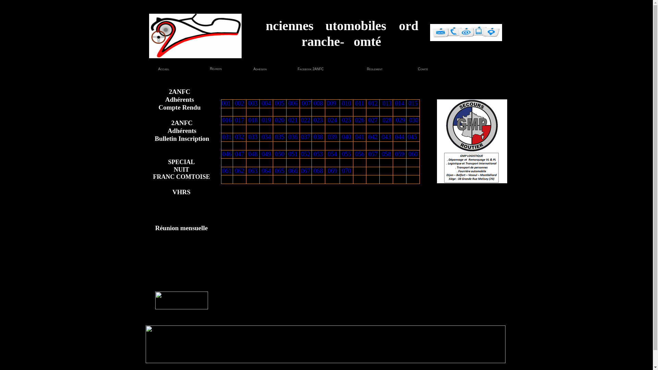  What do you see at coordinates (387, 120) in the screenshot?
I see ` 028` at bounding box center [387, 120].